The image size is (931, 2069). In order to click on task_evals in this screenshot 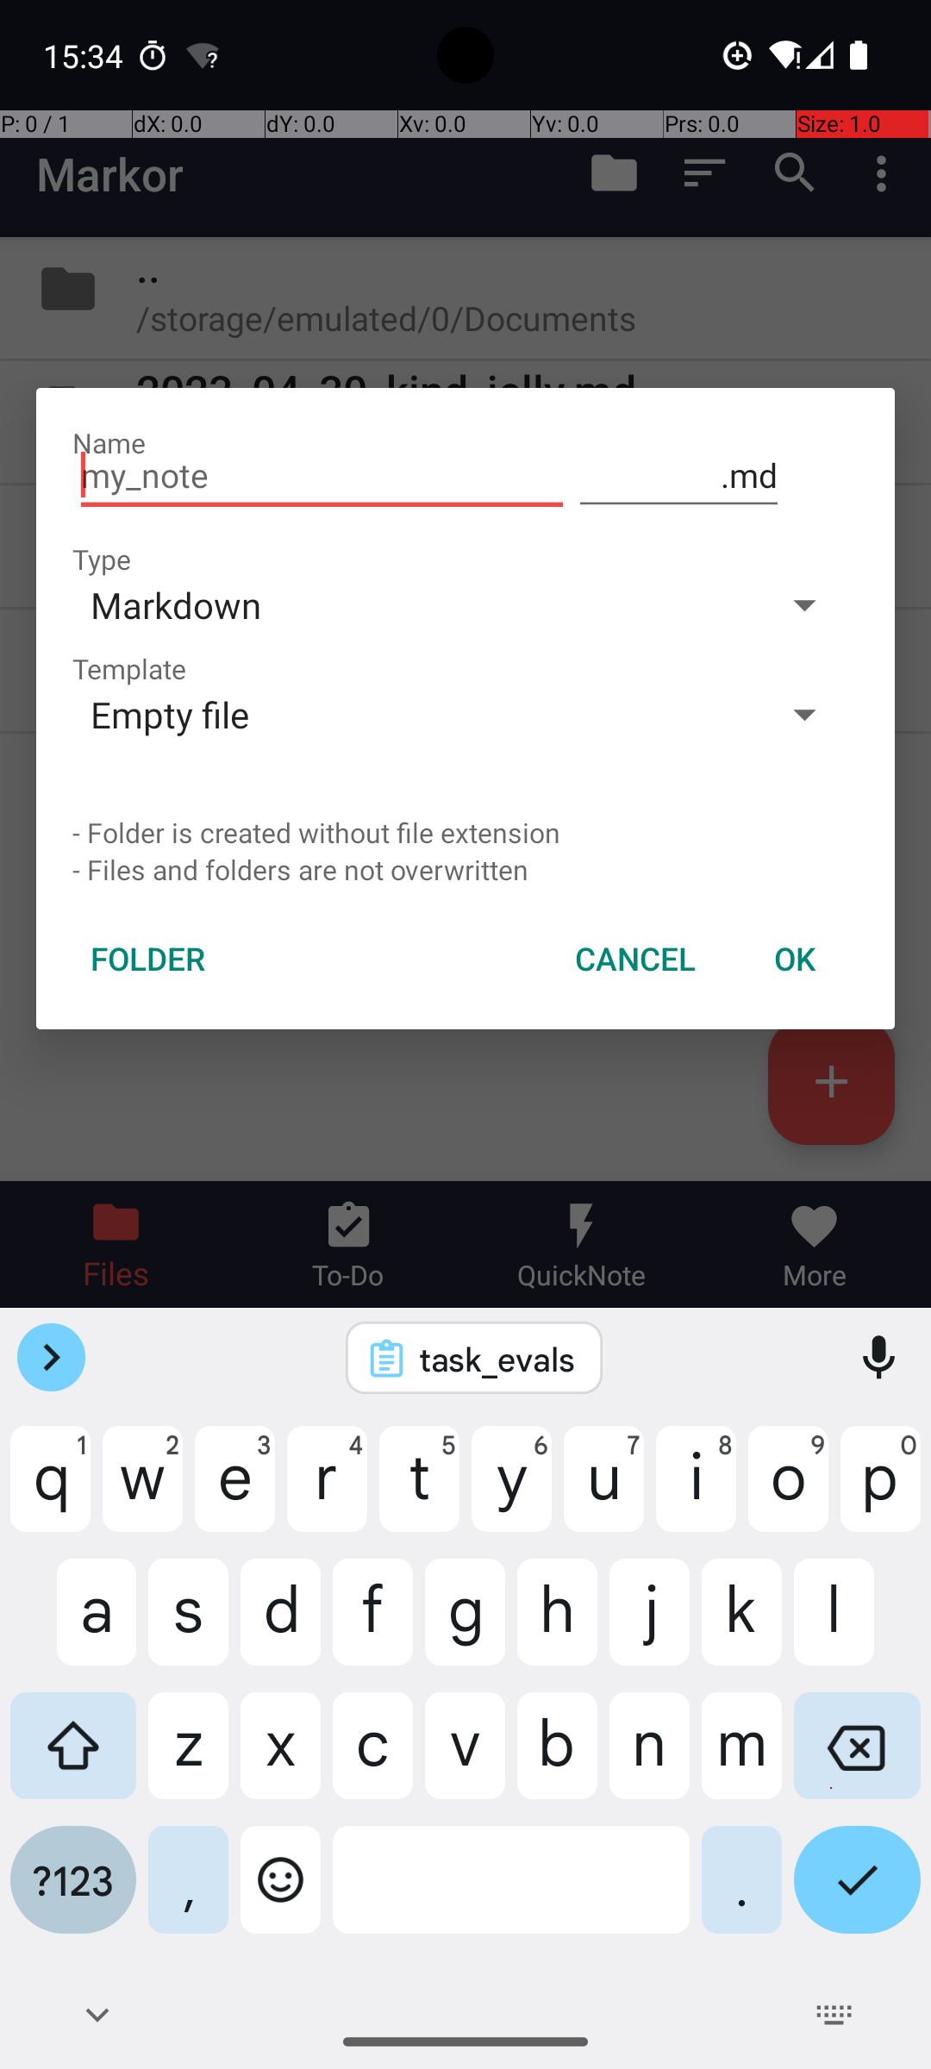, I will do `click(497, 1359)`.